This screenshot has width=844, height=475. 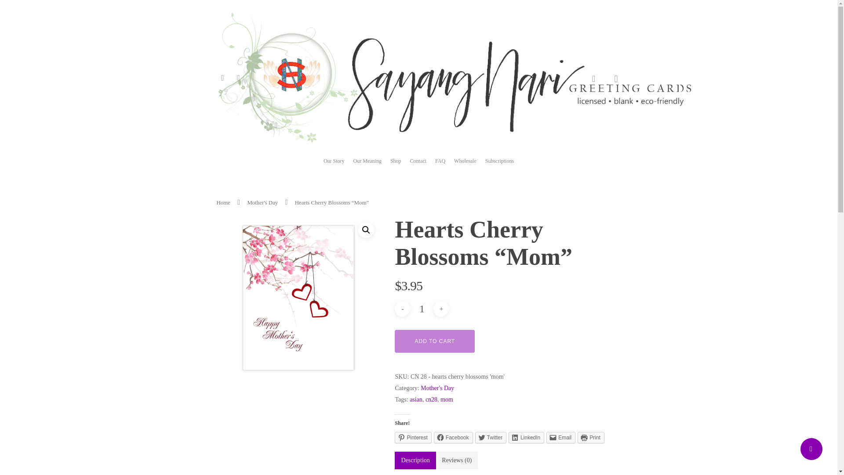 I want to click on Click to share on LinkedIn, so click(x=527, y=437).